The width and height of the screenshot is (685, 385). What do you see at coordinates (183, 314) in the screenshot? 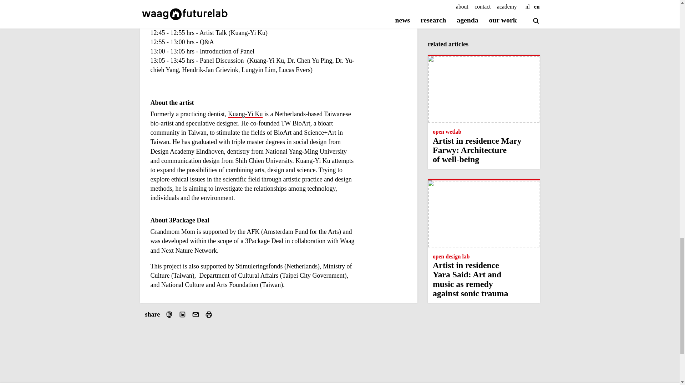
I see `Share on LinkedIn` at bounding box center [183, 314].